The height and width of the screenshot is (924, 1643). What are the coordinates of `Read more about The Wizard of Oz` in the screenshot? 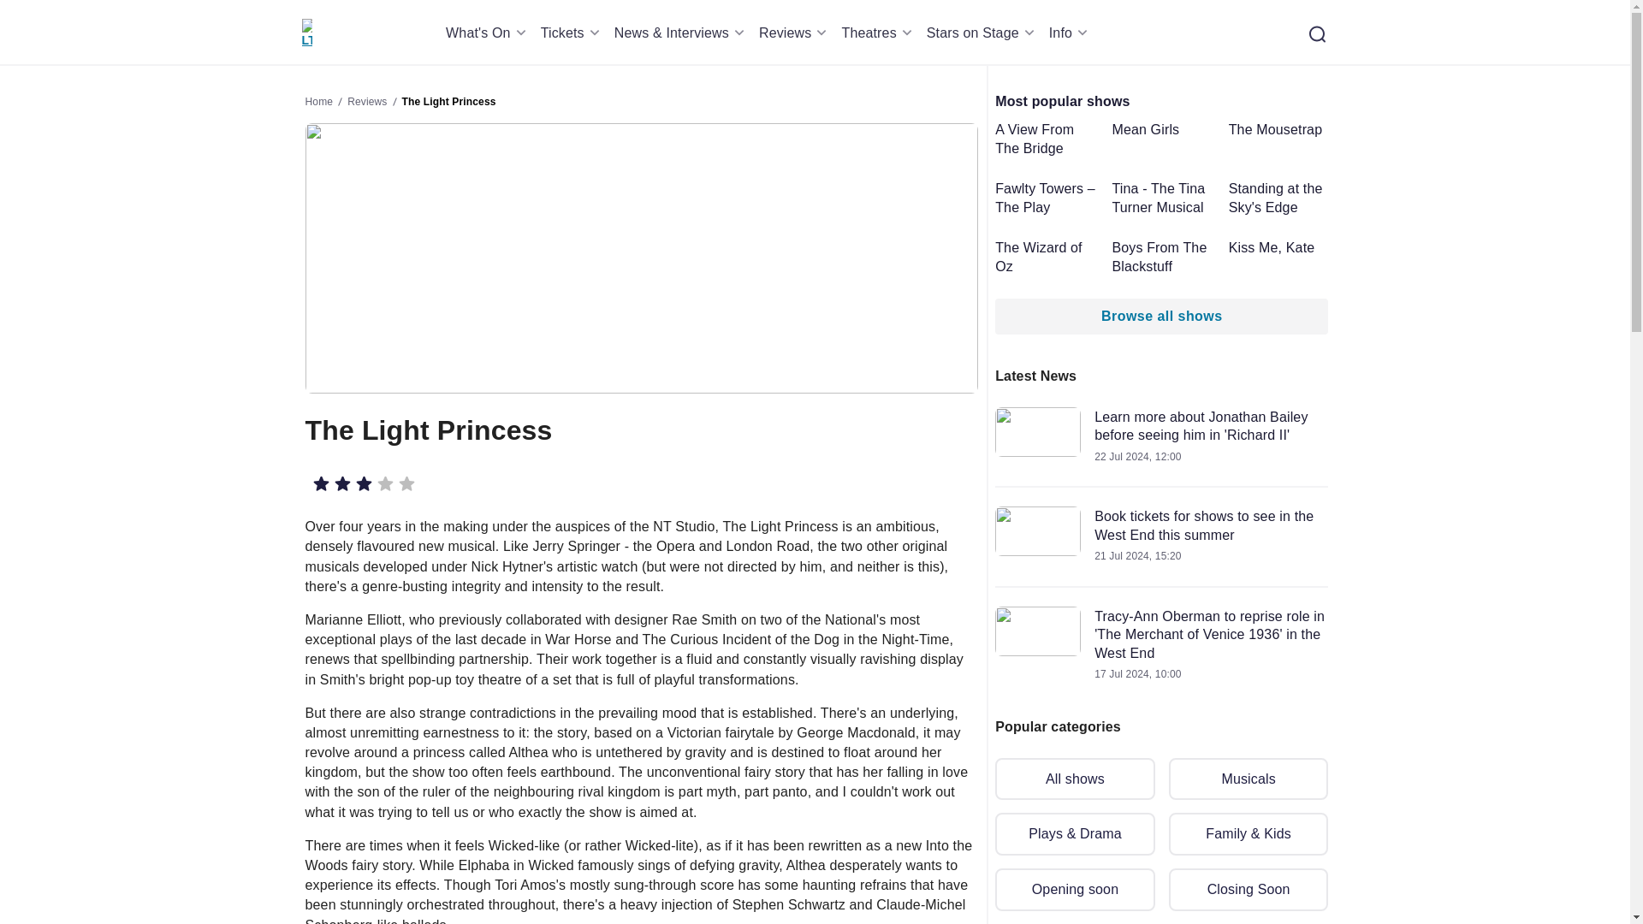 It's located at (1046, 257).